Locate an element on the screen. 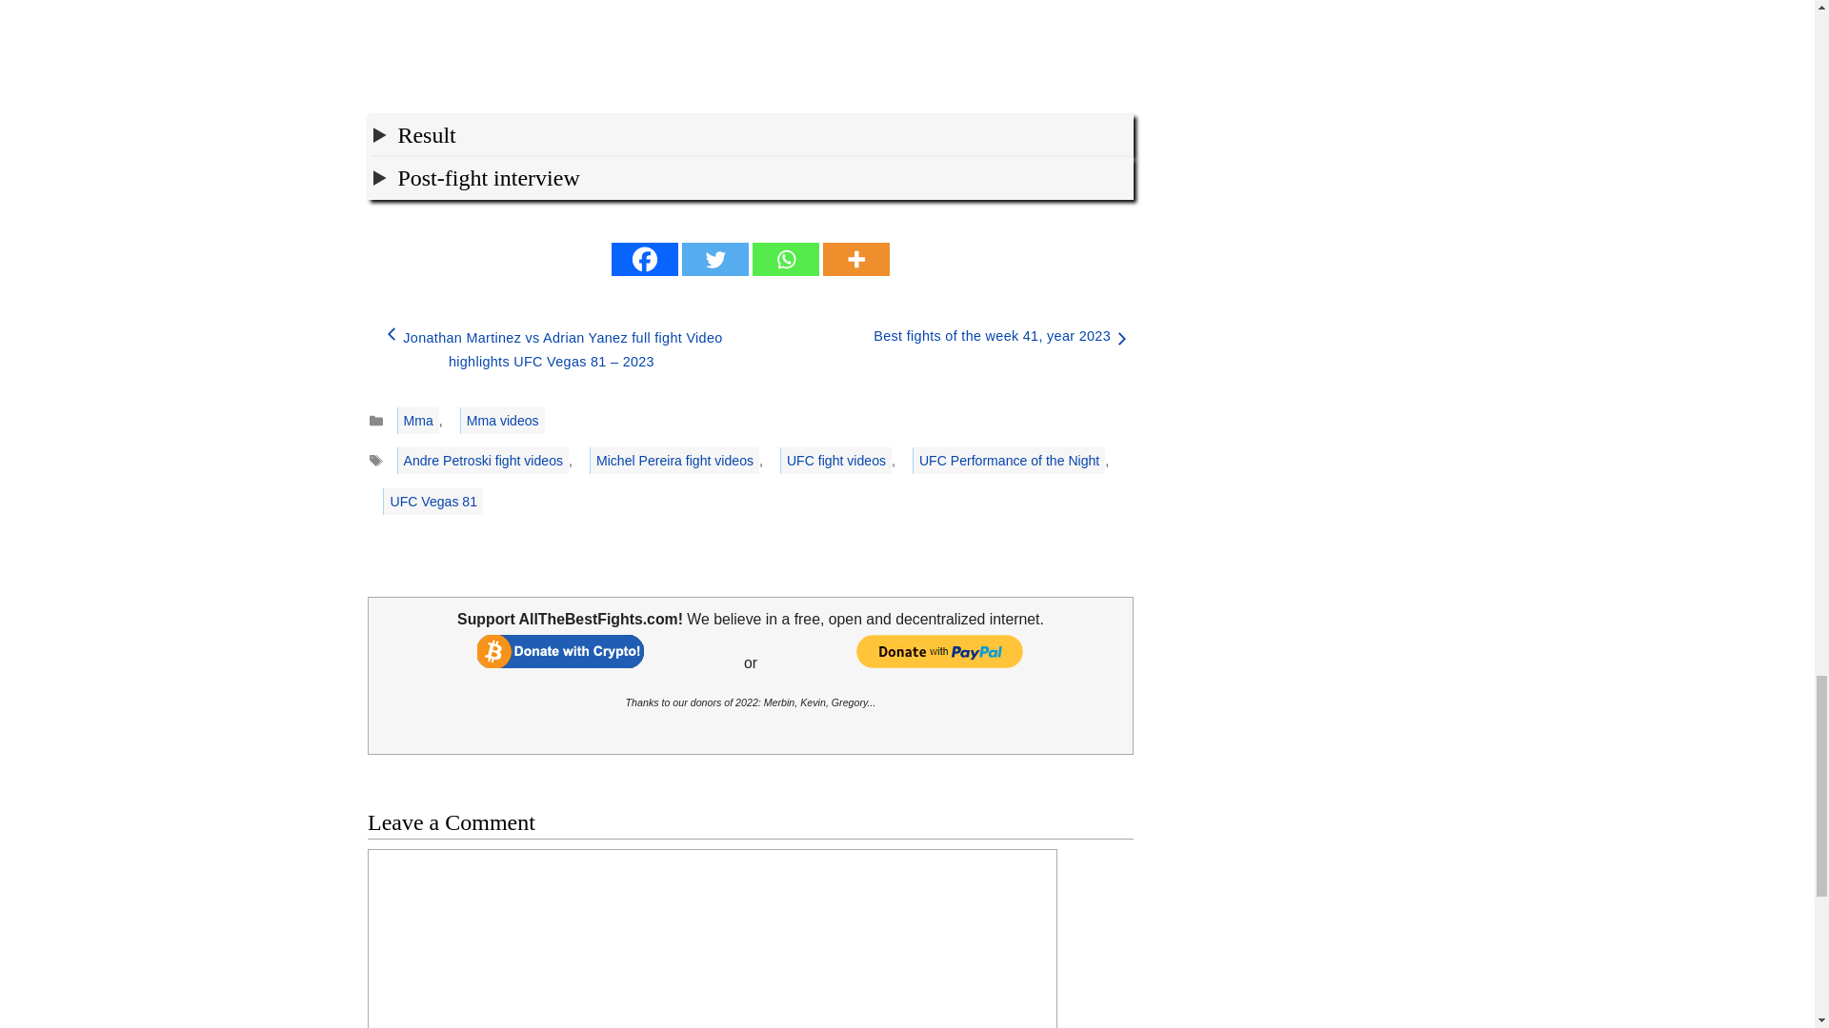 The height and width of the screenshot is (1028, 1829). Best fights of the week 41, year 2023 is located at coordinates (992, 335).